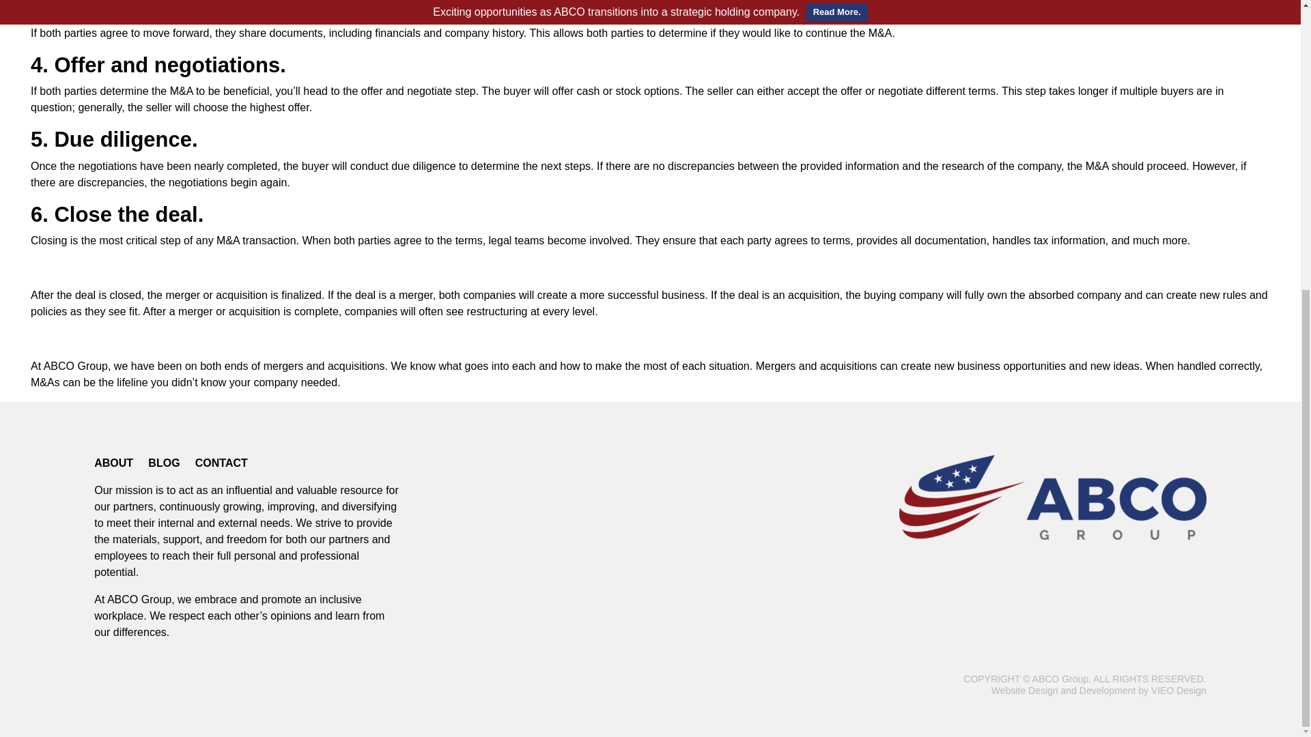 This screenshot has width=1311, height=737. What do you see at coordinates (113, 463) in the screenshot?
I see `ABOUT` at bounding box center [113, 463].